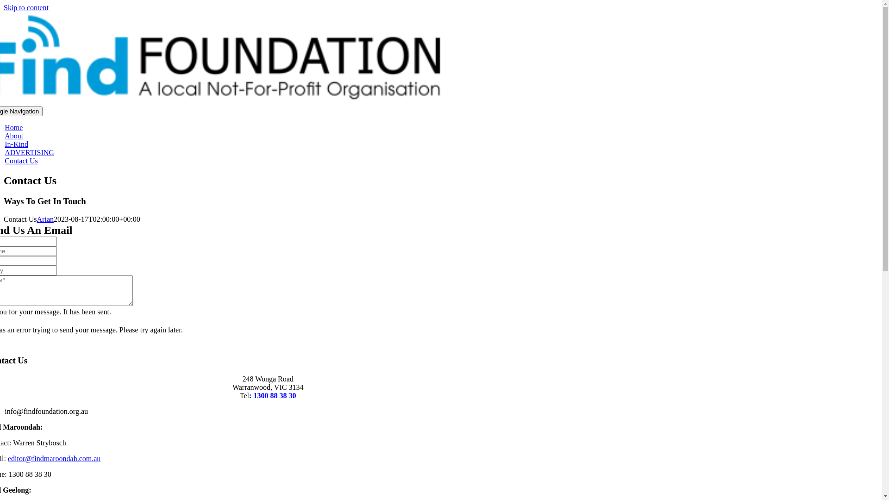 The image size is (889, 500). Describe the element at coordinates (17, 144) in the screenshot. I see `In-Kind` at that location.